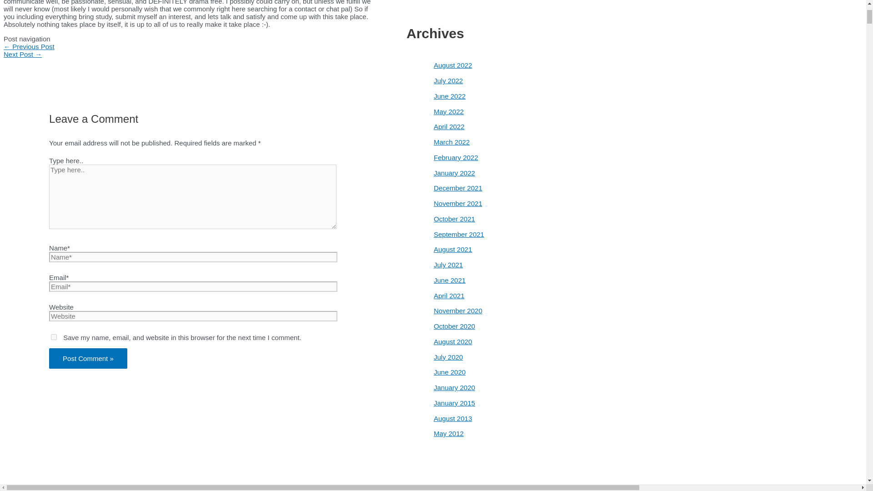 The height and width of the screenshot is (491, 873). I want to click on April 2022, so click(449, 126).